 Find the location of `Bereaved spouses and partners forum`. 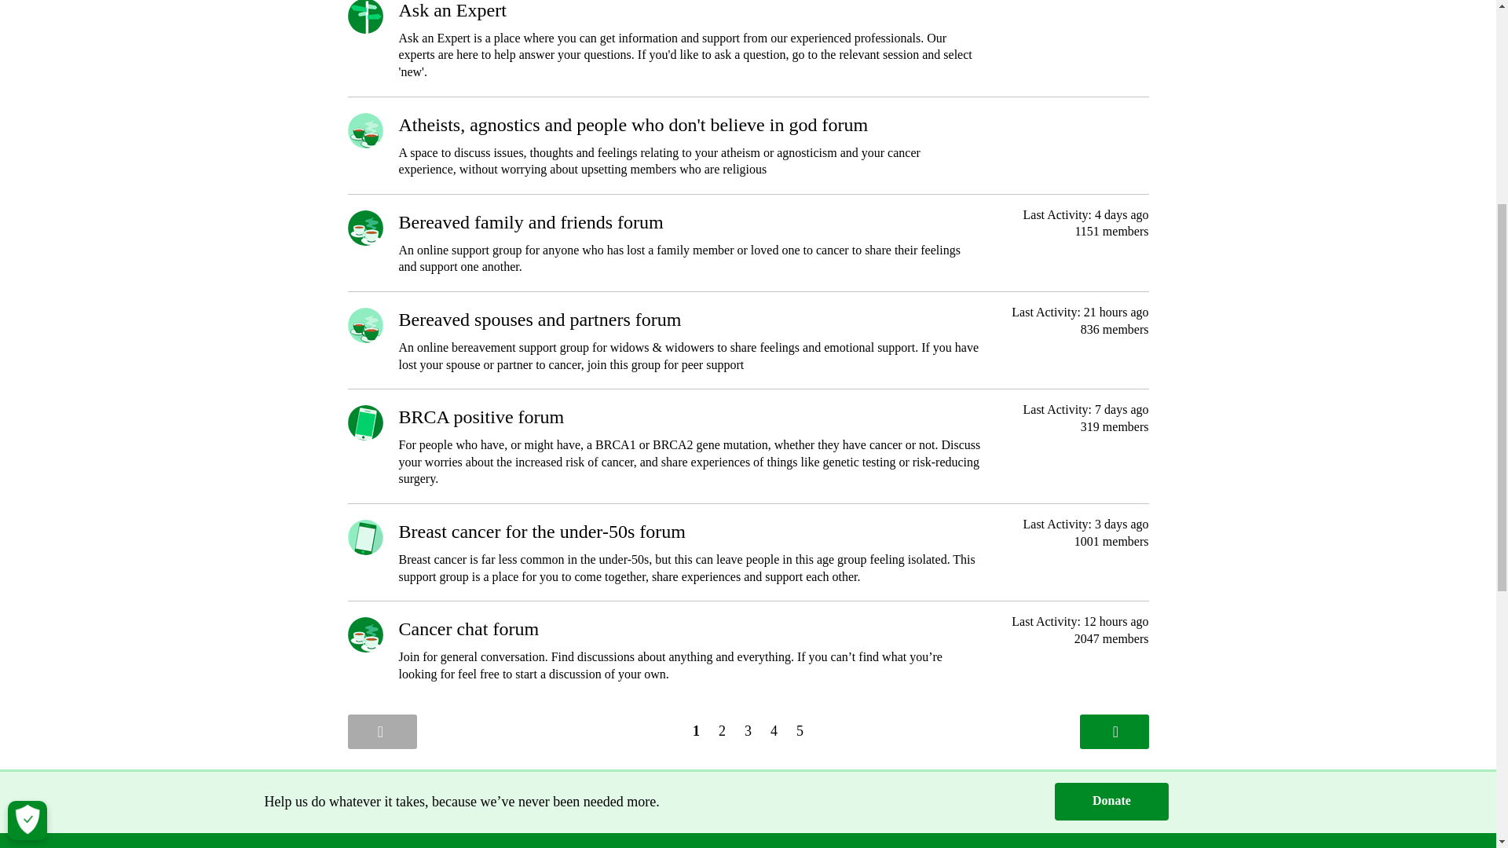

Bereaved spouses and partners forum is located at coordinates (540, 320).